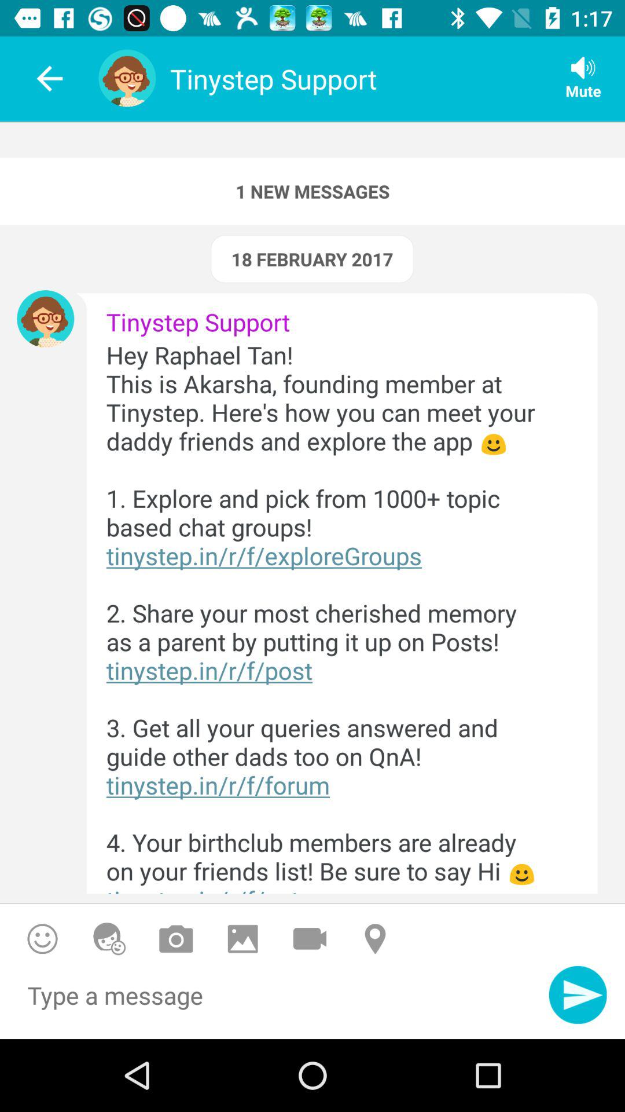 This screenshot has height=1112, width=625. I want to click on press the icon above the 18 february 2017 item, so click(312, 191).